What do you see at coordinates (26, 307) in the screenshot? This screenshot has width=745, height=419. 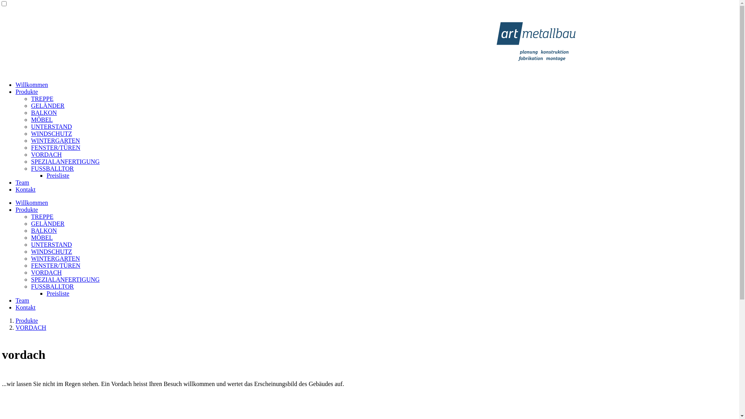 I see `Kontakt` at bounding box center [26, 307].